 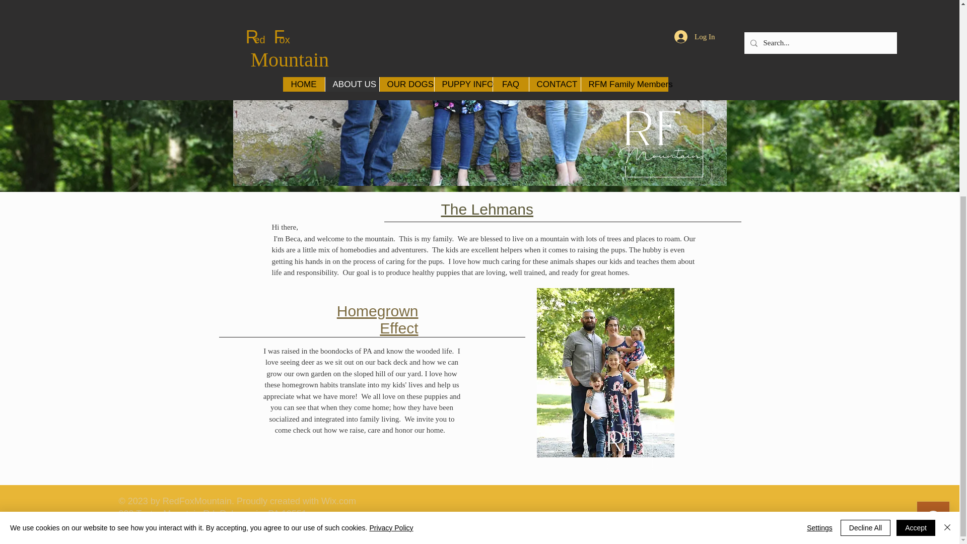 I want to click on Privacy Policy, so click(x=391, y=225).